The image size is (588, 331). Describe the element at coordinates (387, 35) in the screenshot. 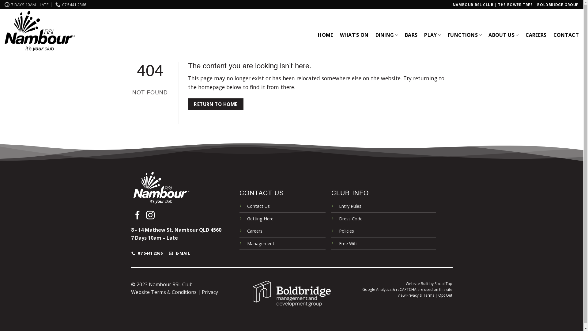

I see `DINING` at that location.